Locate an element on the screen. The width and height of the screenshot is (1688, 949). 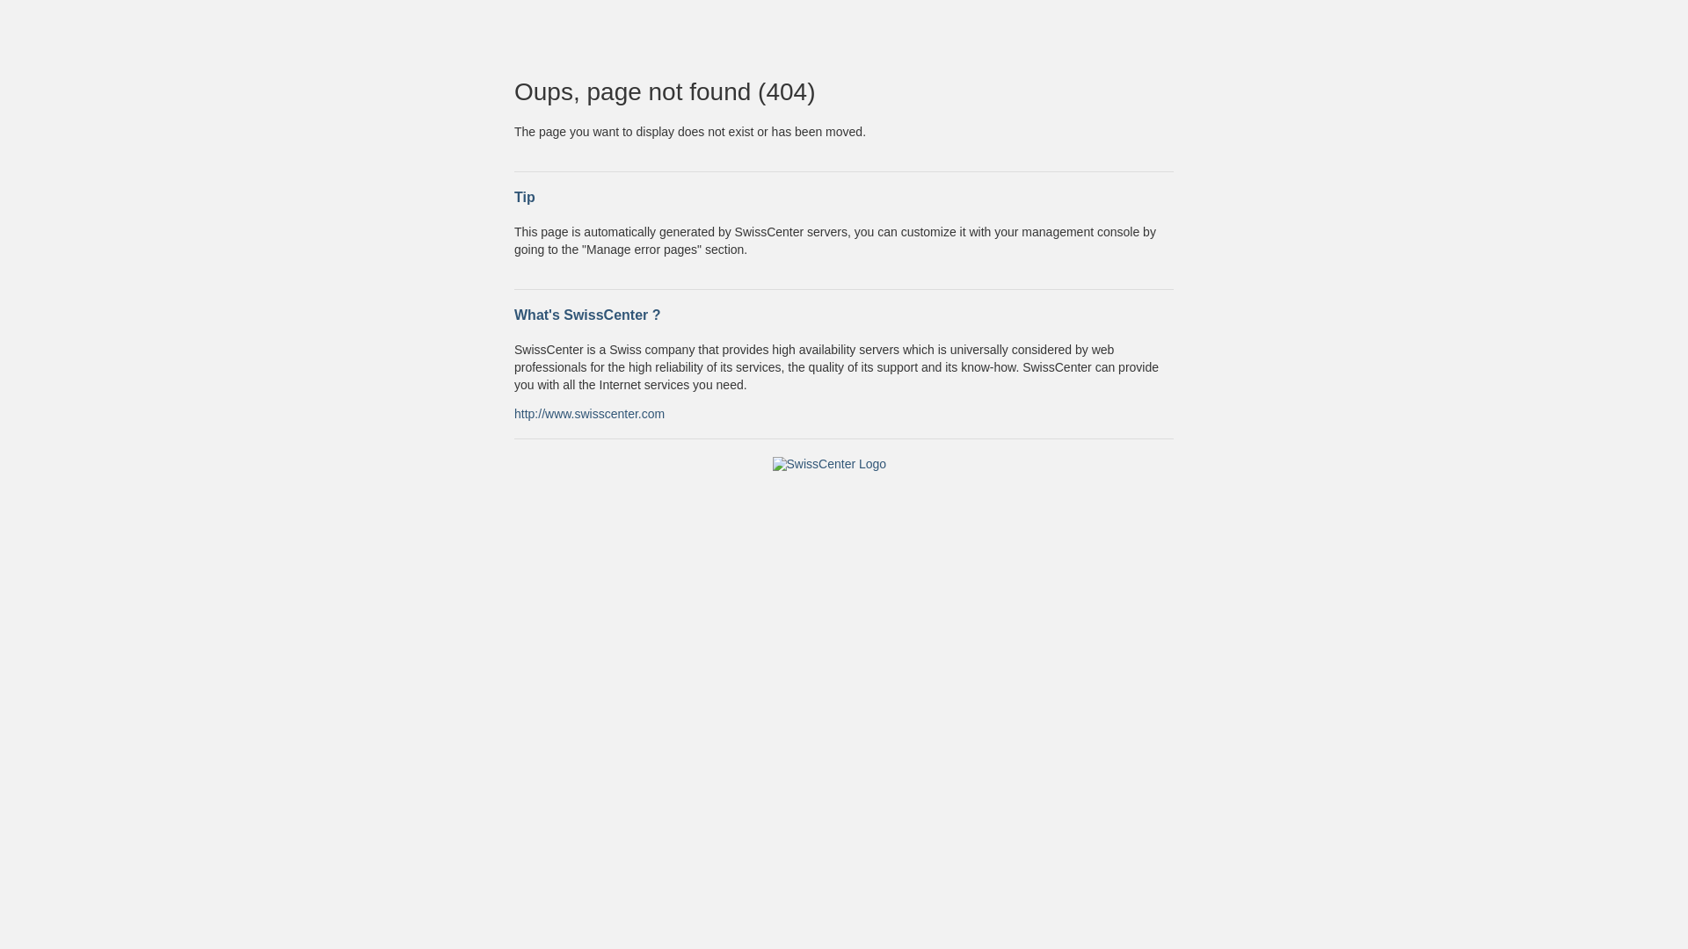
http://www.swisscenter.com is located at coordinates (589, 413).